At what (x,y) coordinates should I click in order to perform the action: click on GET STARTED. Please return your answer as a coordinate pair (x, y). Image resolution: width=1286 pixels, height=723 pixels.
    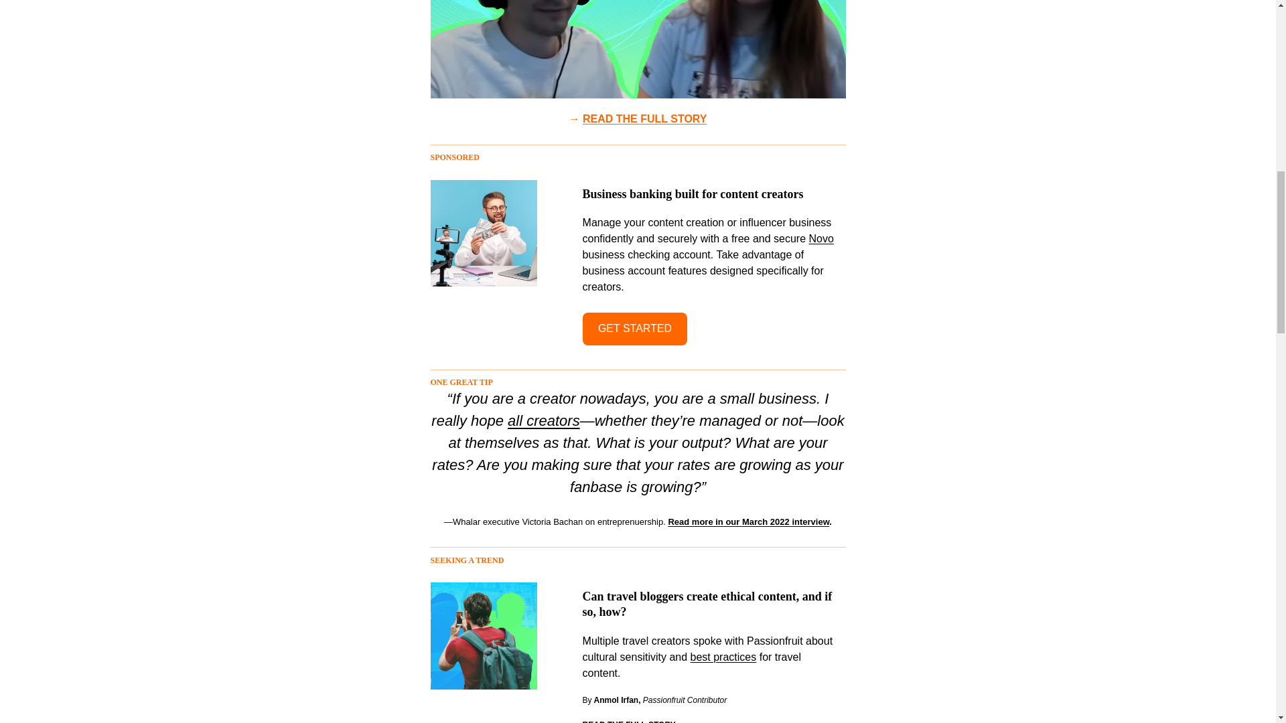
    Looking at the image, I should click on (635, 329).